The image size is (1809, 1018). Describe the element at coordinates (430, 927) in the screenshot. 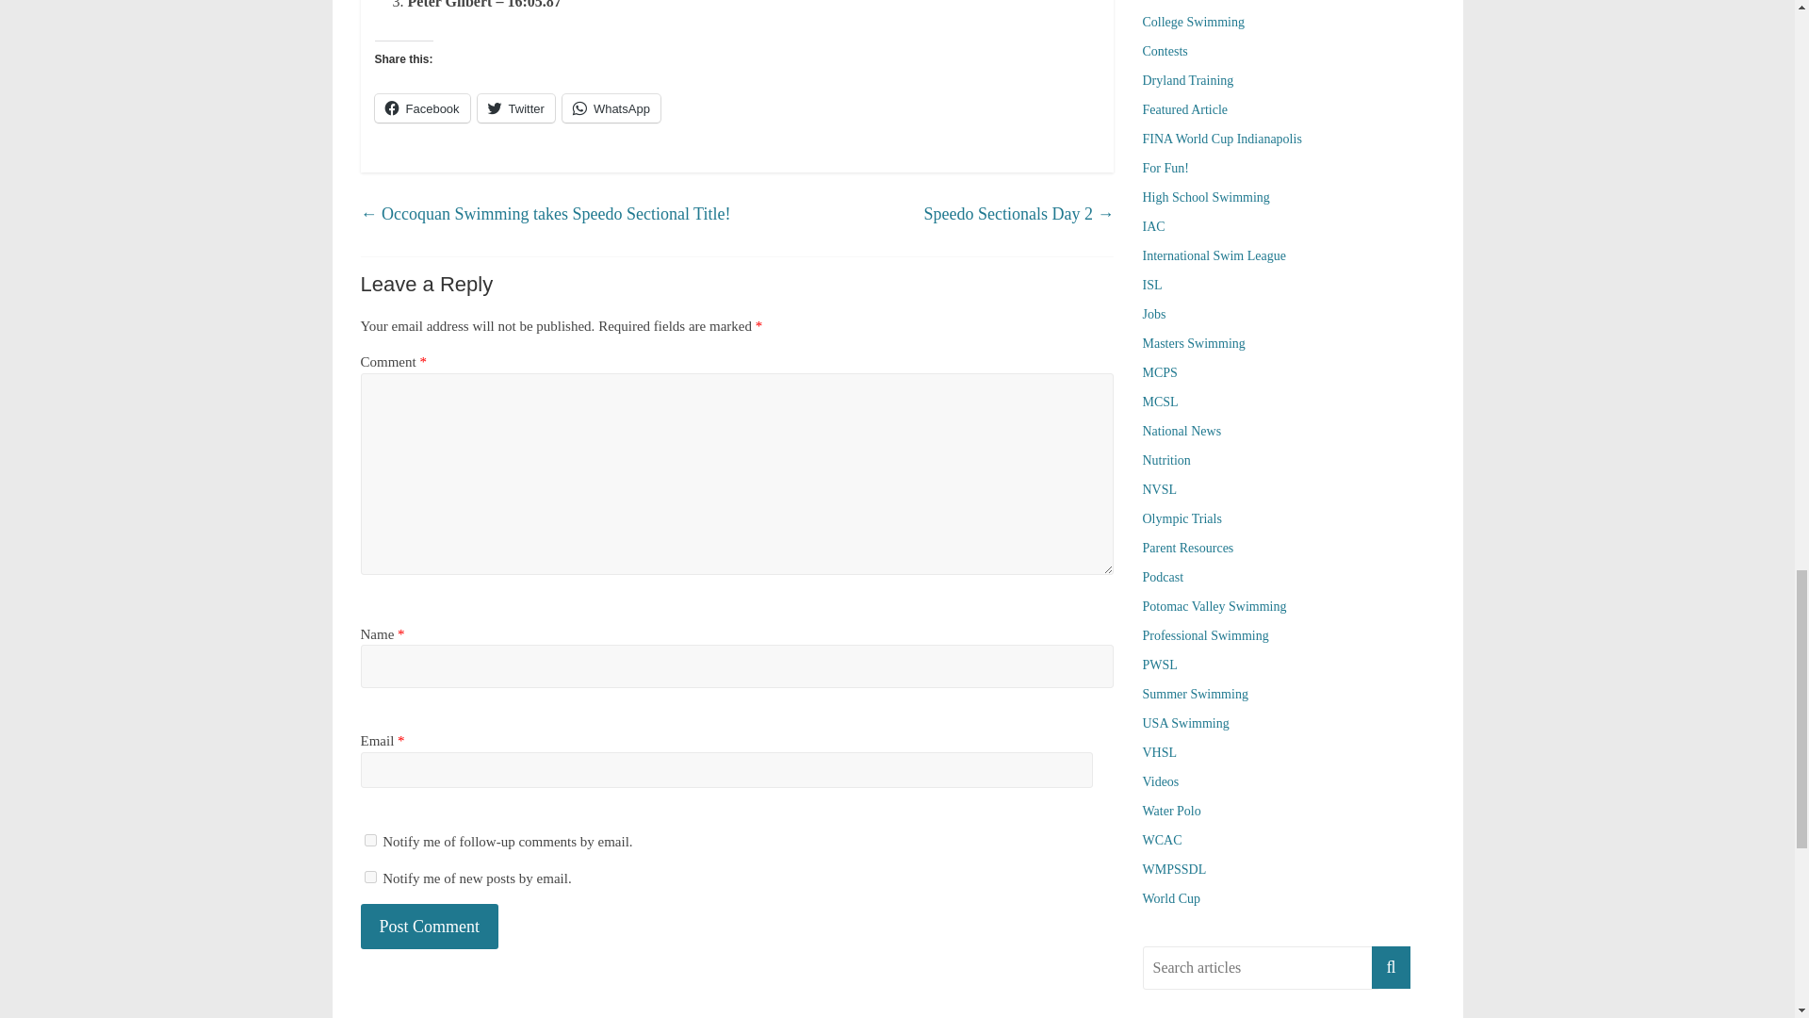

I see `Post Comment` at that location.